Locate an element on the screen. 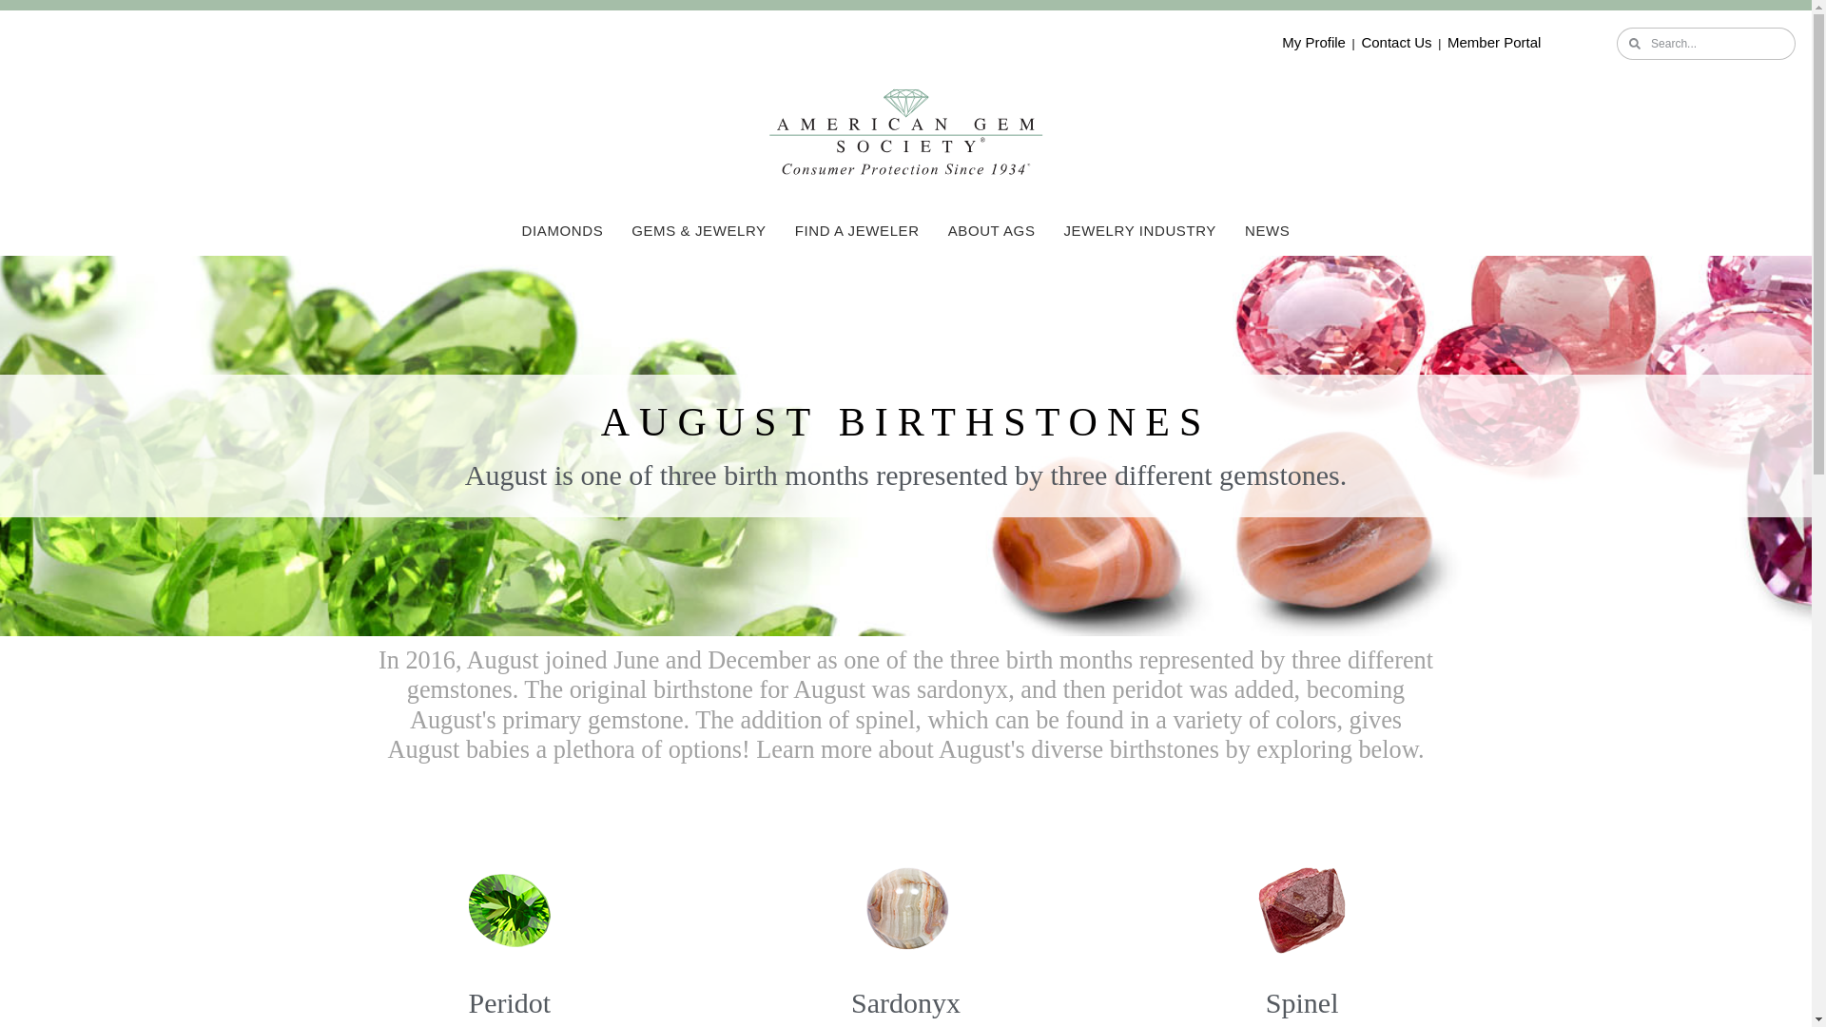 This screenshot has width=1826, height=1027. DIAMONDS is located at coordinates (563, 230).